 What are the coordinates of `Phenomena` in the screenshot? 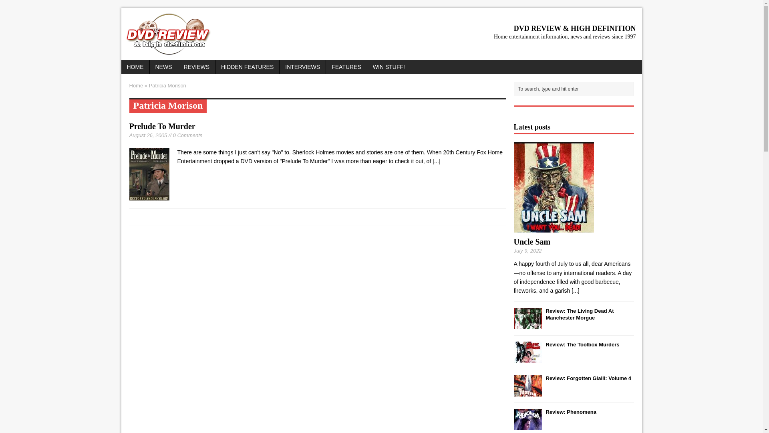 It's located at (527, 426).